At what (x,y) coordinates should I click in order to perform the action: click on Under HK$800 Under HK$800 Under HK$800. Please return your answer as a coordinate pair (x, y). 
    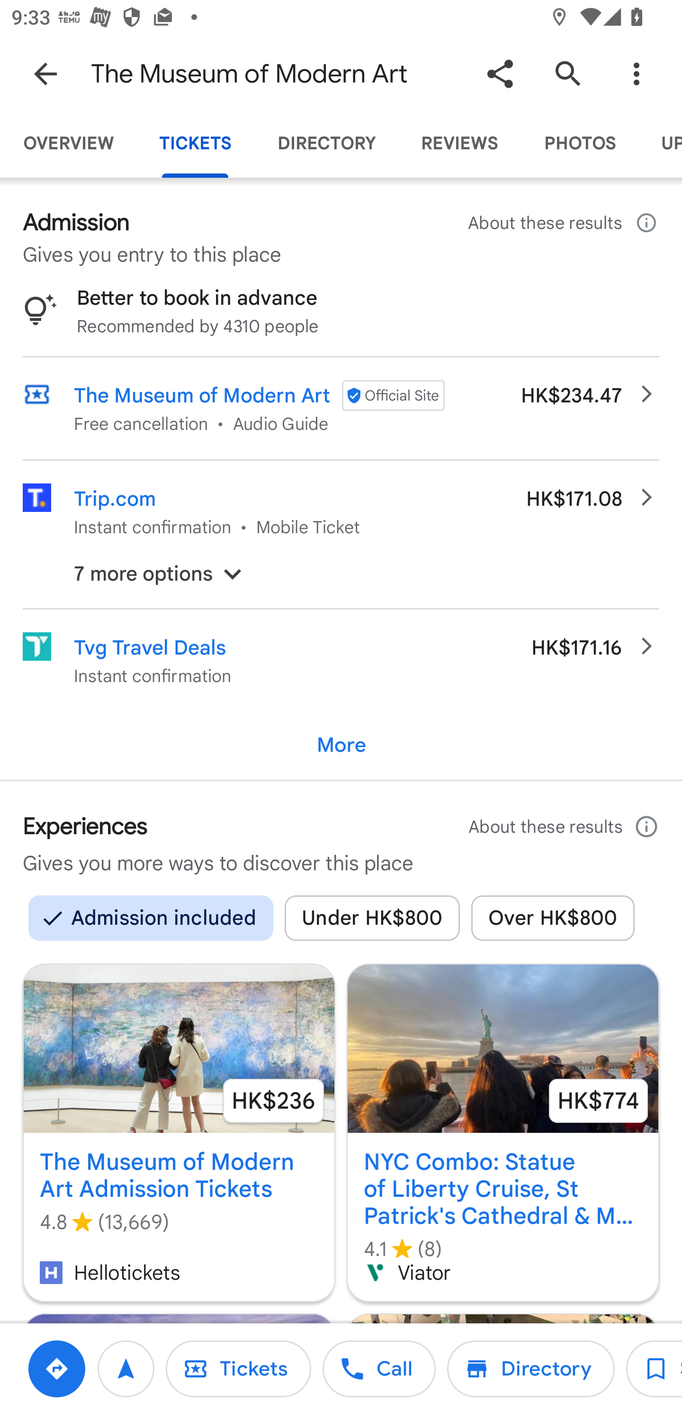
    Looking at the image, I should click on (372, 918).